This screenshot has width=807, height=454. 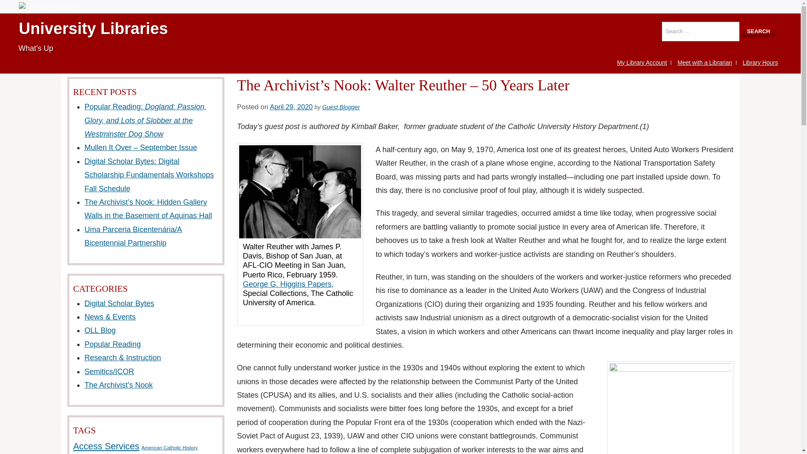 I want to click on April 29, 2020, so click(x=291, y=107).